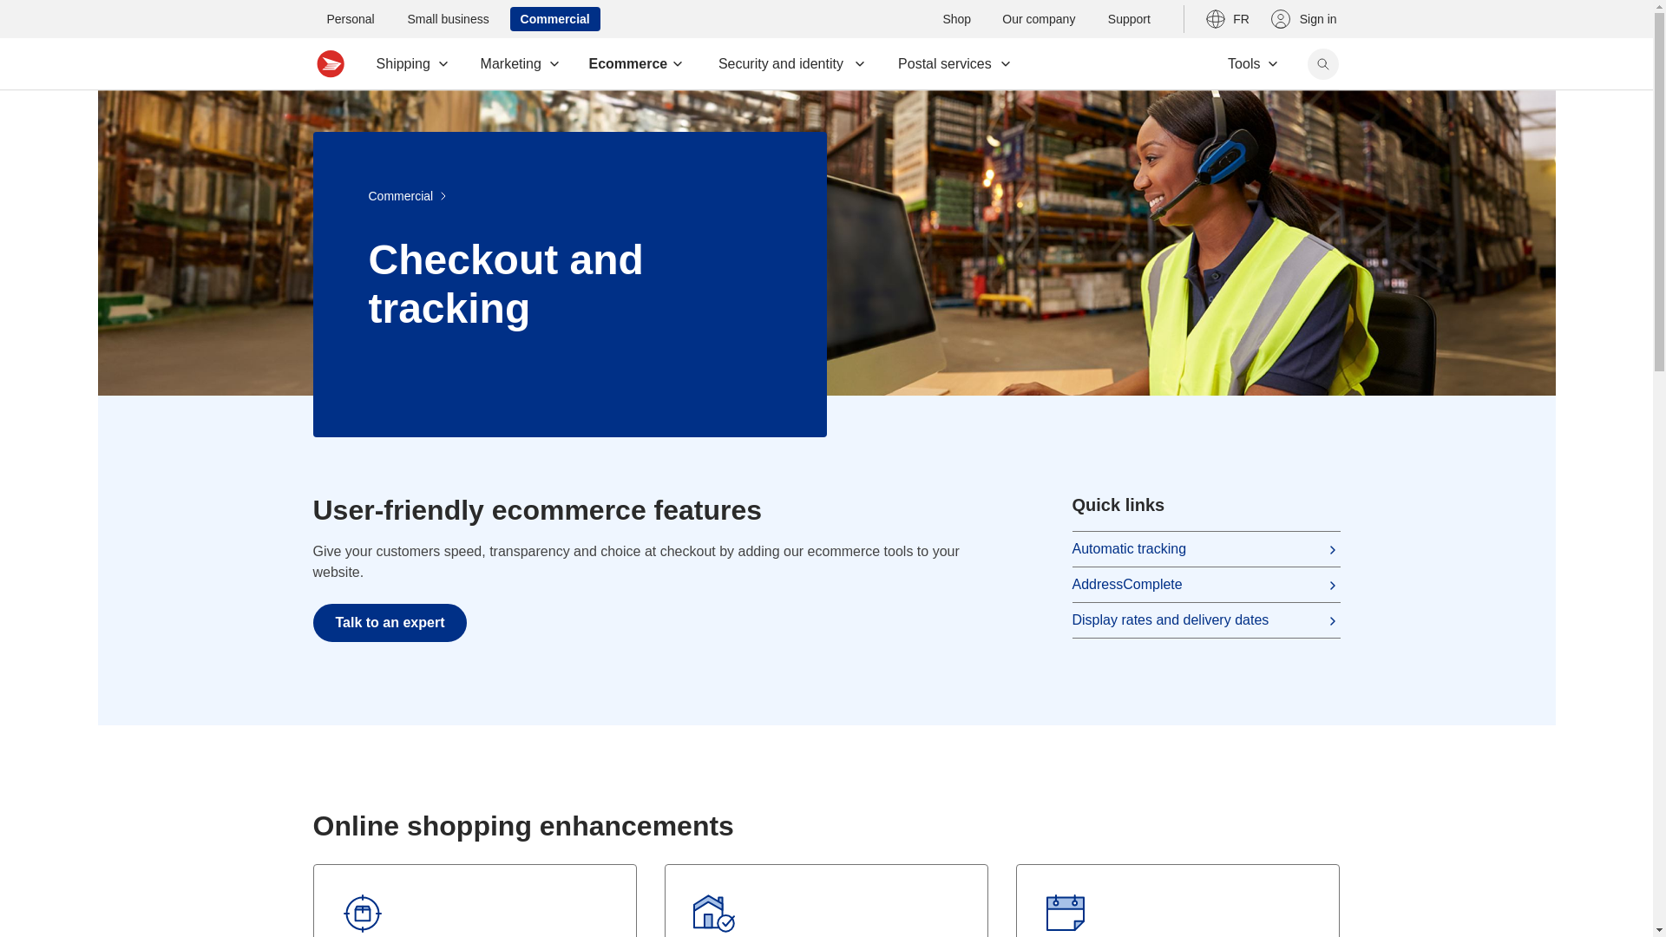 The image size is (1666, 937). I want to click on Personal, so click(351, 18).